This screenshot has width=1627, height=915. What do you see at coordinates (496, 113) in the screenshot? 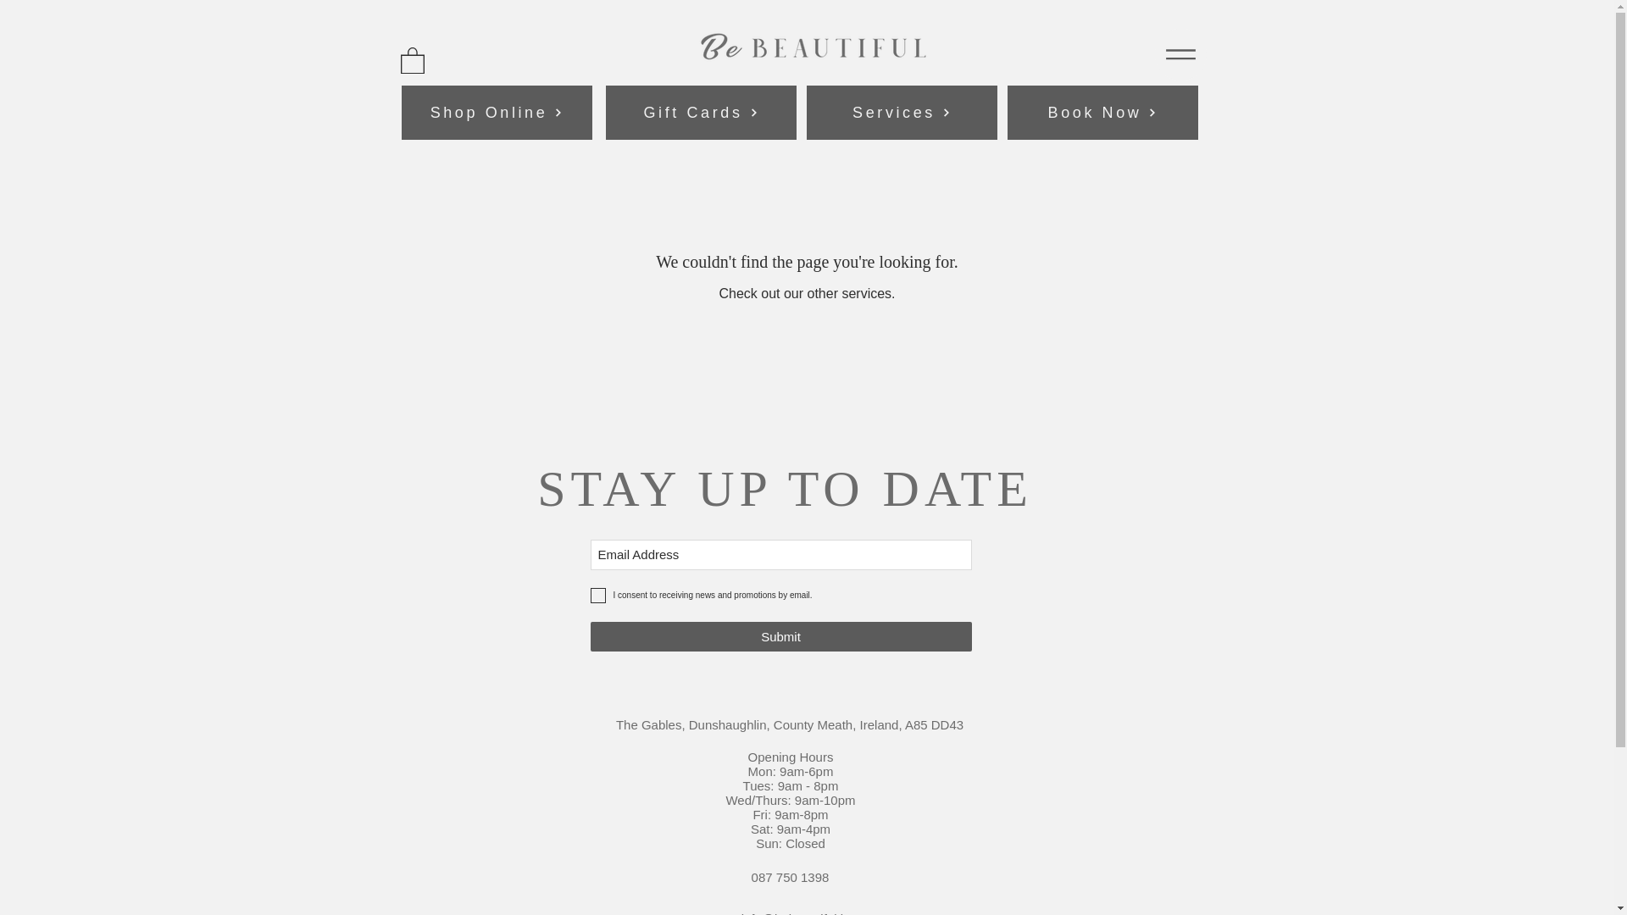
I see `Shop Online` at bounding box center [496, 113].